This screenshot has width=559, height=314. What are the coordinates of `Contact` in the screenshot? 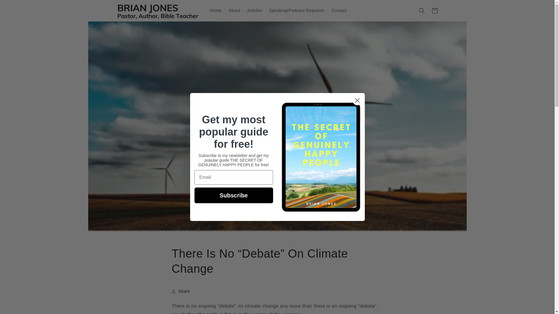 It's located at (339, 10).